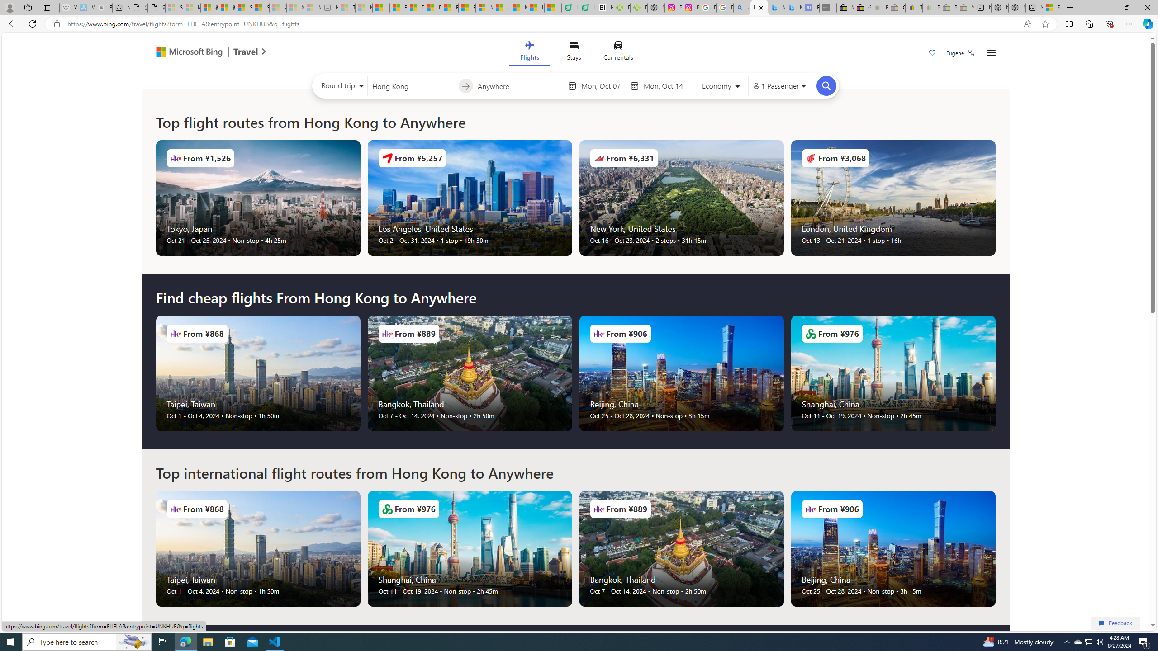 The width and height of the screenshot is (1158, 651). I want to click on Microsoft account | Account Checkup - Sleeping, so click(312, 8).